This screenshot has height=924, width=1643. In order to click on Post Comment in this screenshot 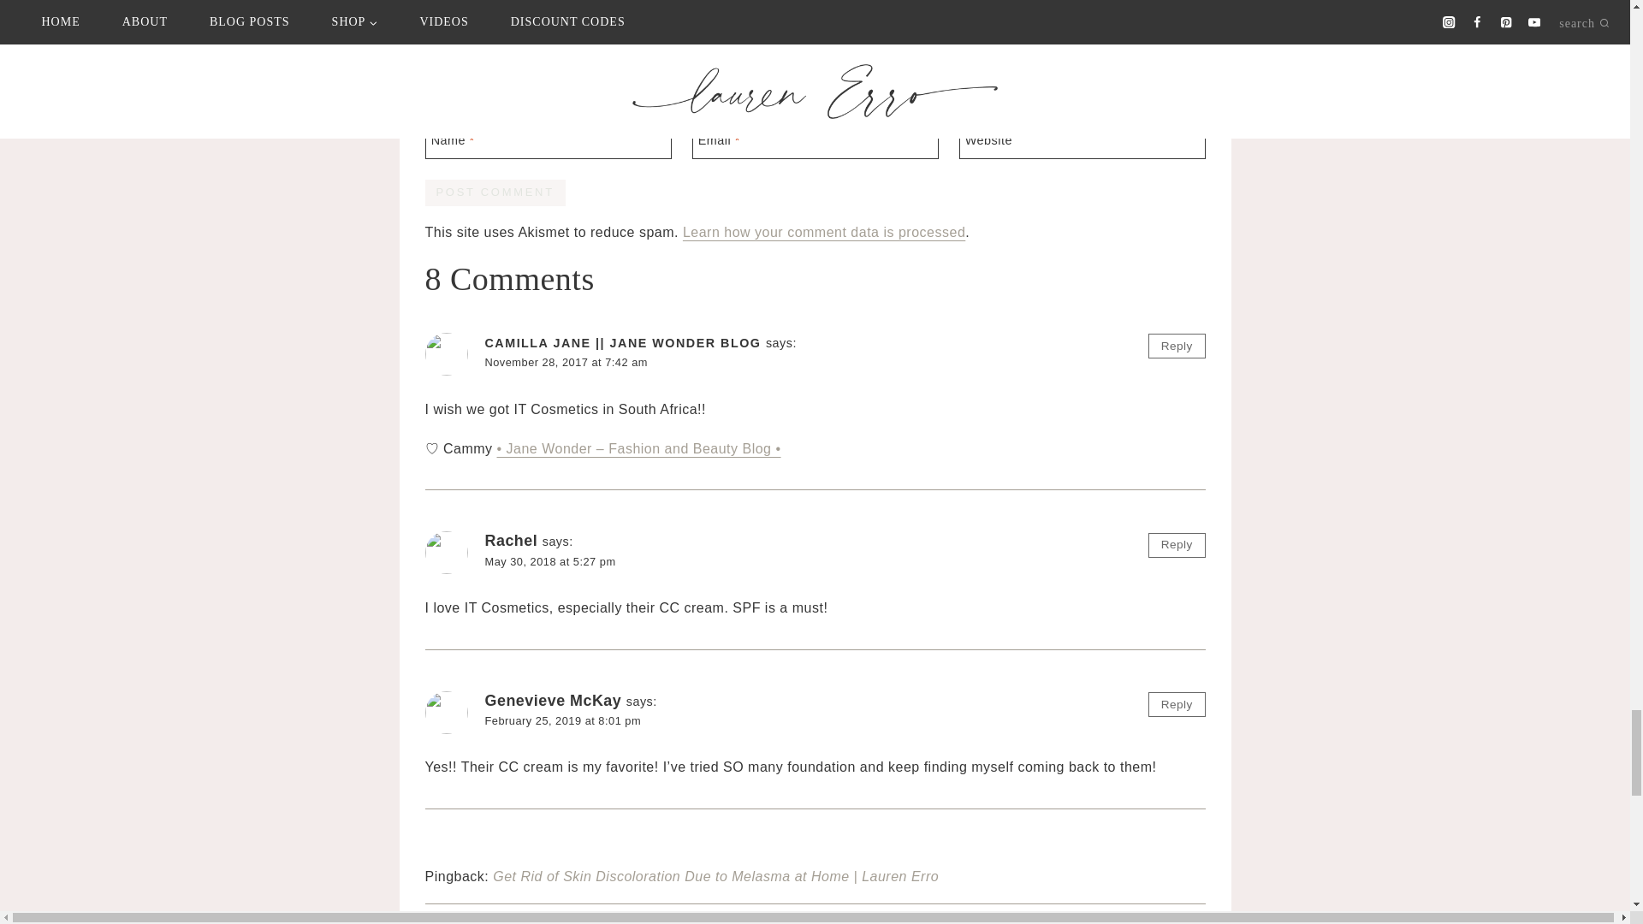, I will do `click(495, 192)`.